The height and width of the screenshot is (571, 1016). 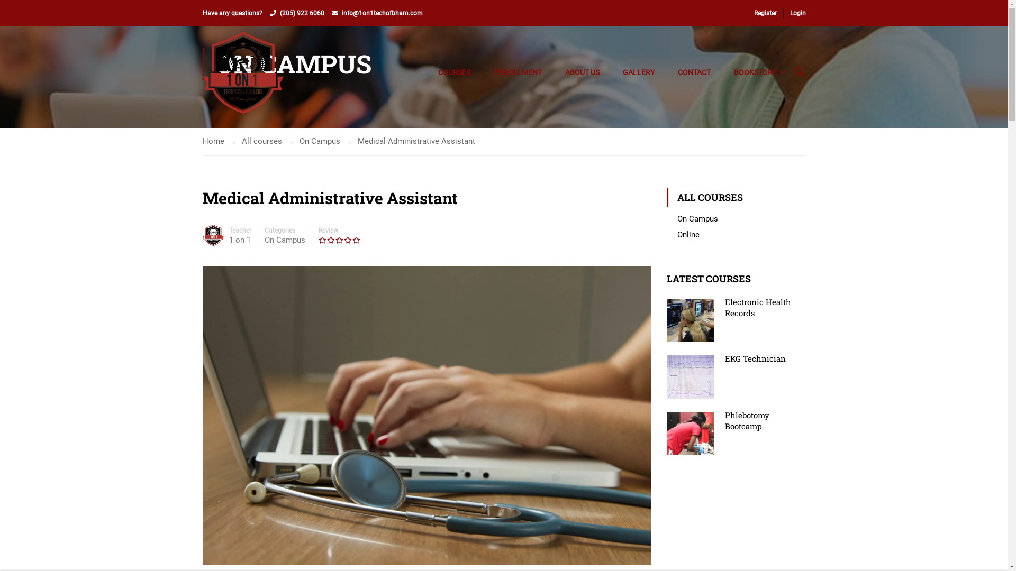 I want to click on Register, so click(x=768, y=13).